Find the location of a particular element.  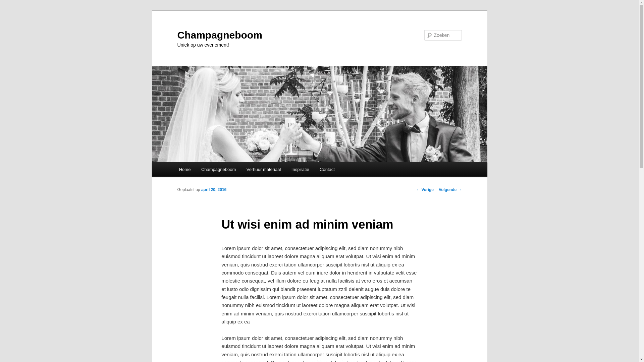

april 20, 2016 is located at coordinates (214, 190).